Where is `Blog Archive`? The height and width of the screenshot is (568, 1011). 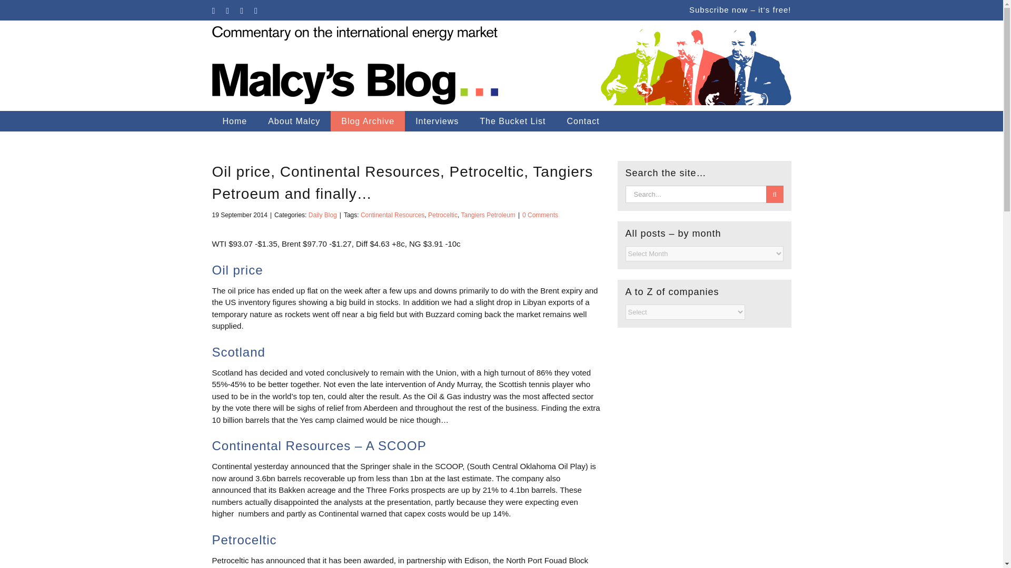 Blog Archive is located at coordinates (368, 121).